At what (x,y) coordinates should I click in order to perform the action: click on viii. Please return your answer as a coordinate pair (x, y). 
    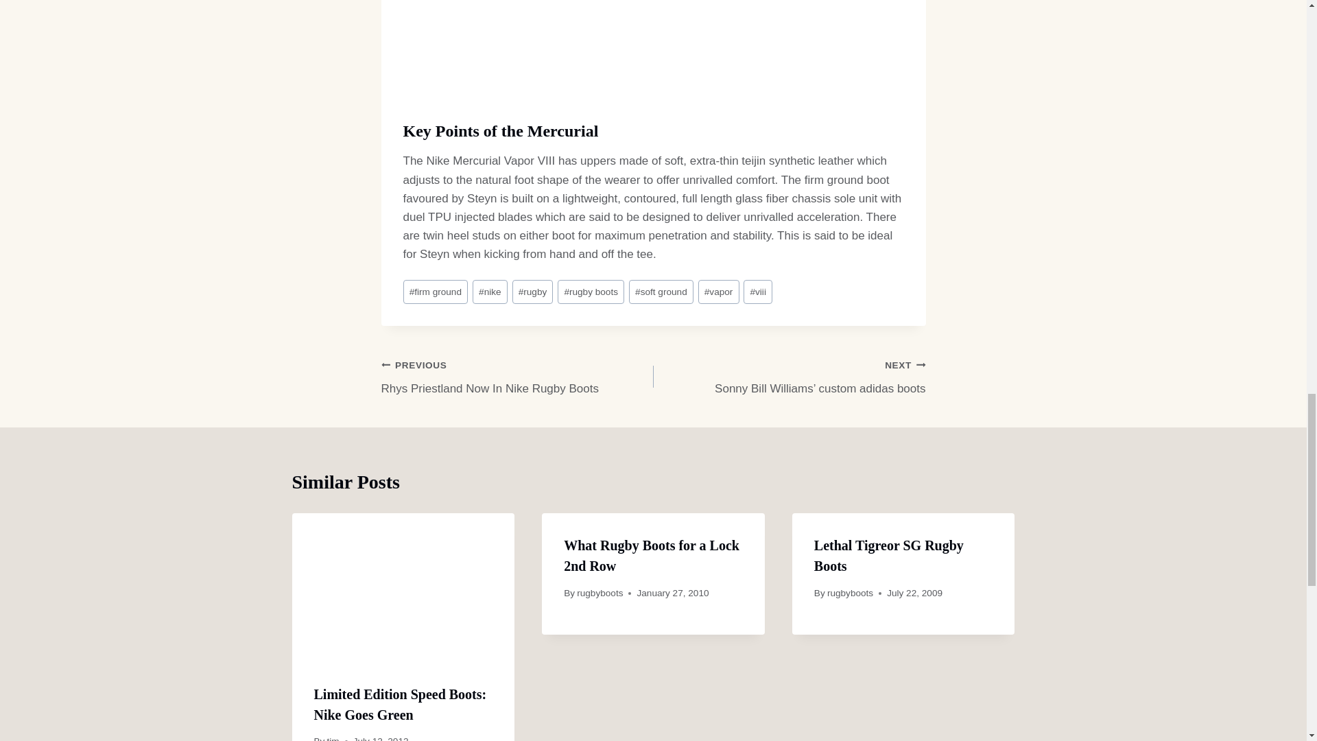
    Looking at the image, I should click on (517, 377).